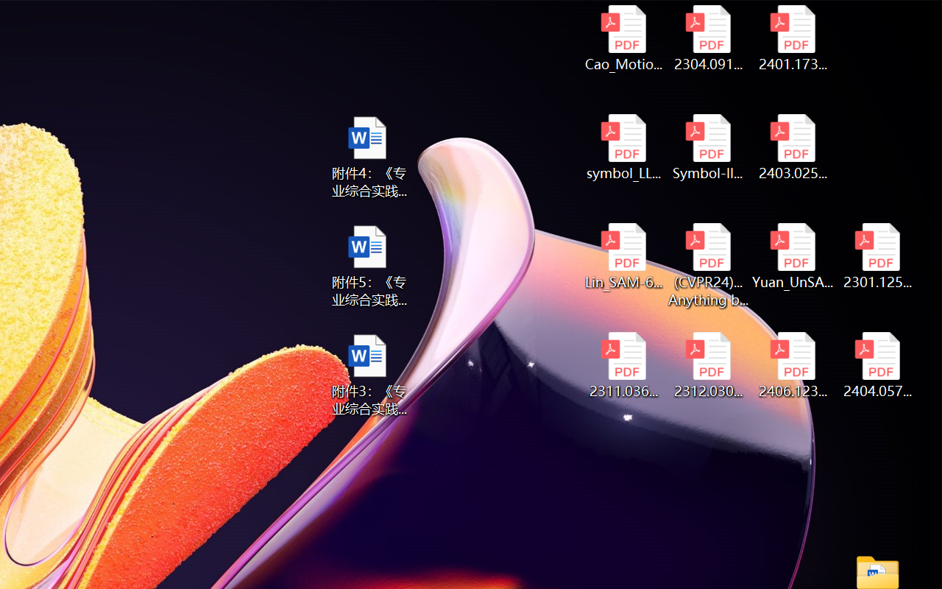 The height and width of the screenshot is (589, 942). Describe the element at coordinates (623, 365) in the screenshot. I see `2311.03658v2.pdf` at that location.